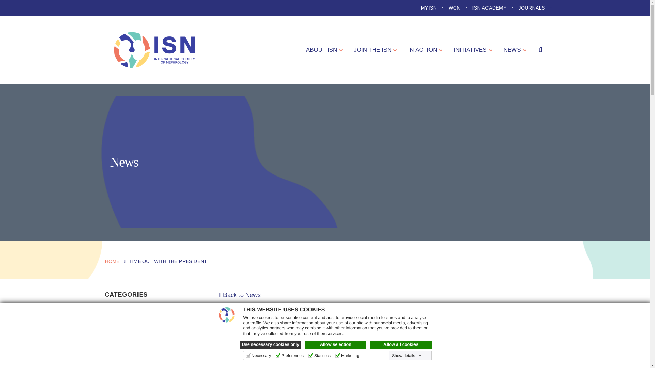 The image size is (655, 368). I want to click on Allow all cookies, so click(401, 345).